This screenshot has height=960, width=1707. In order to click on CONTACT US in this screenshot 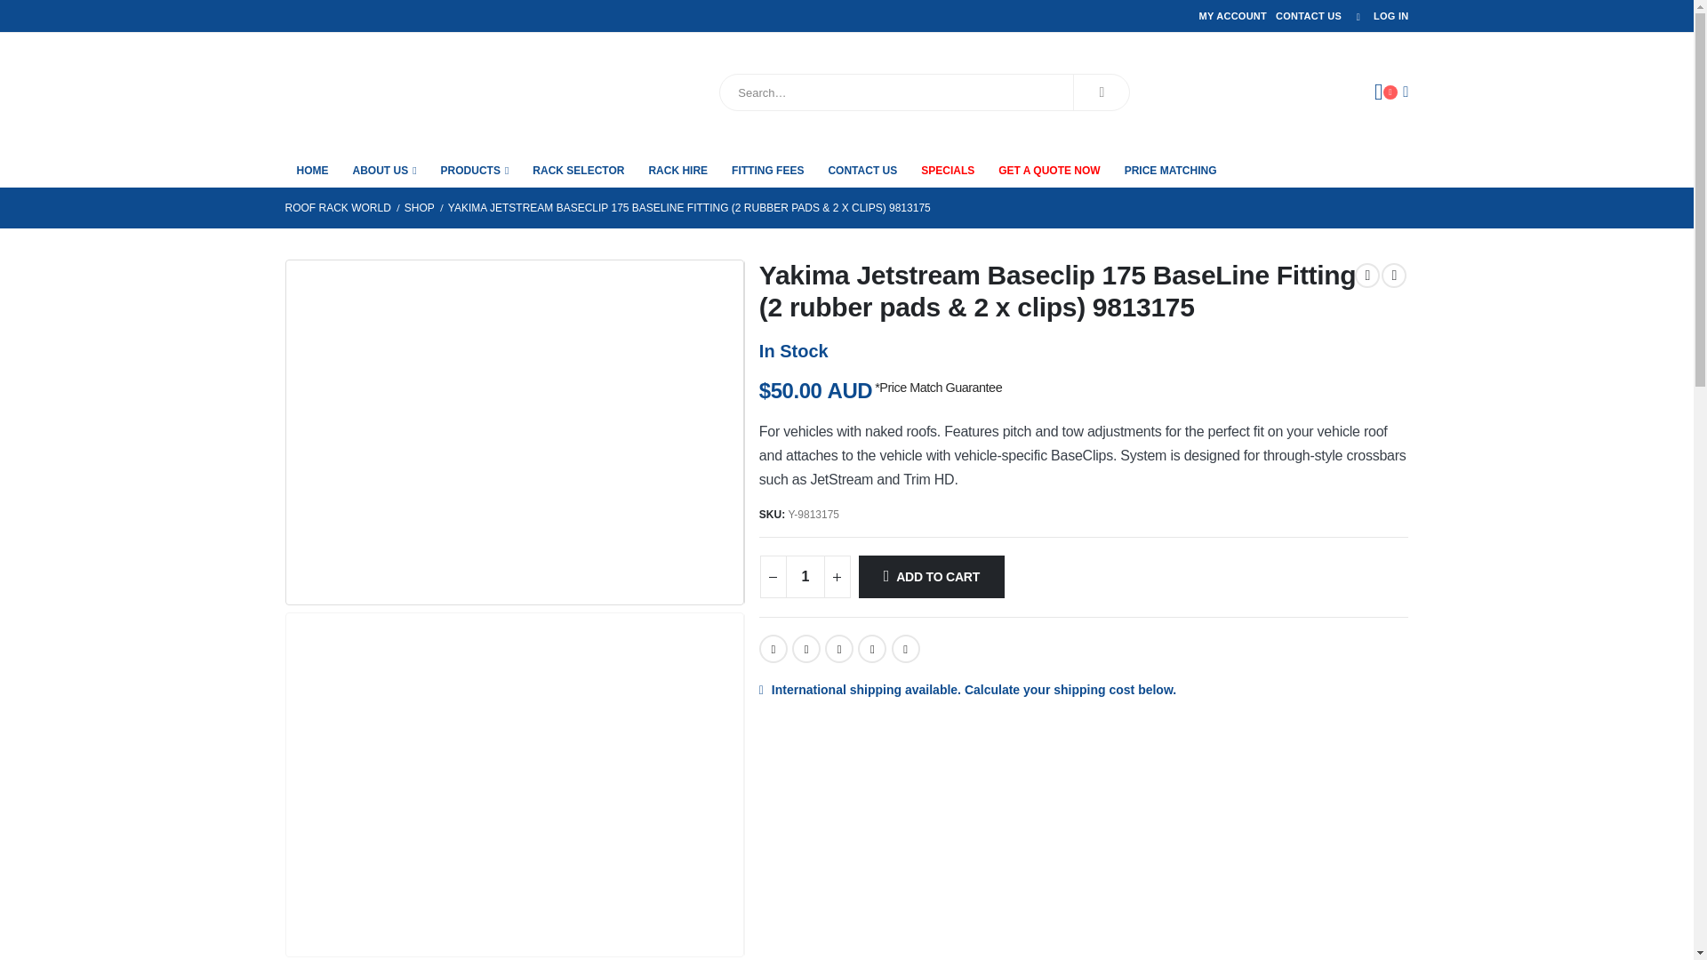, I will do `click(1309, 16)`.